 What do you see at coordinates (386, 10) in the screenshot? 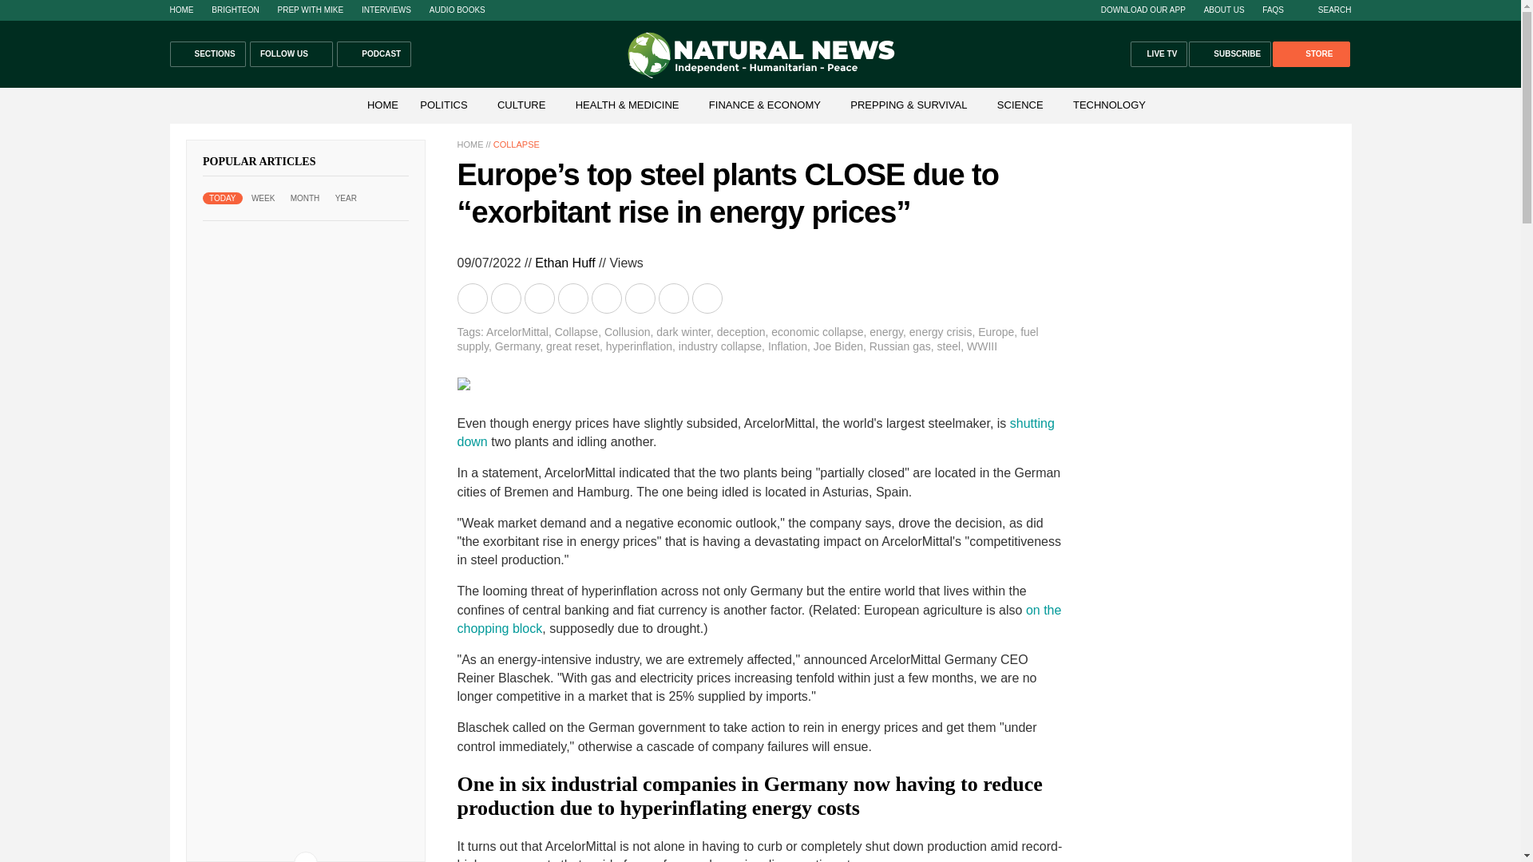
I see `INTERVIEWS` at bounding box center [386, 10].